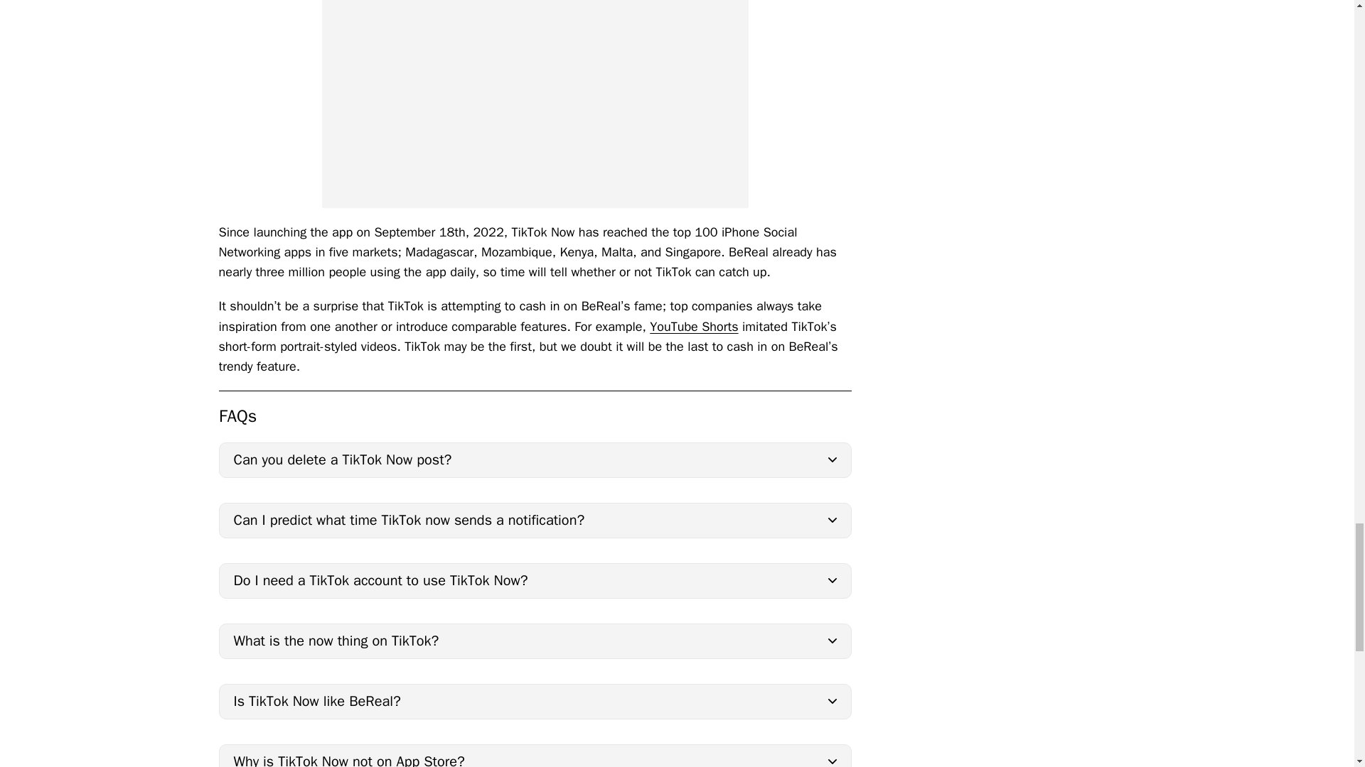 The width and height of the screenshot is (1365, 767). What do you see at coordinates (535, 756) in the screenshot?
I see `Why is TikTok Now not on App Store?` at bounding box center [535, 756].